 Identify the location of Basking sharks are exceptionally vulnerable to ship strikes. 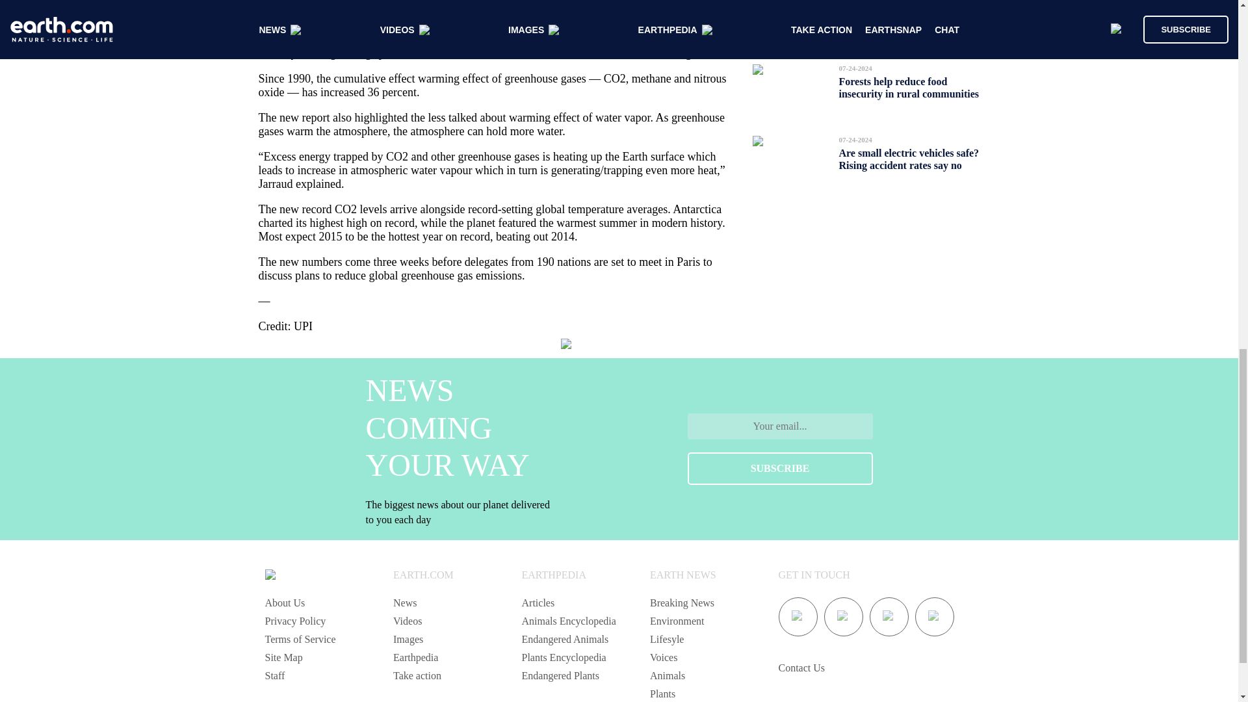
(909, 23).